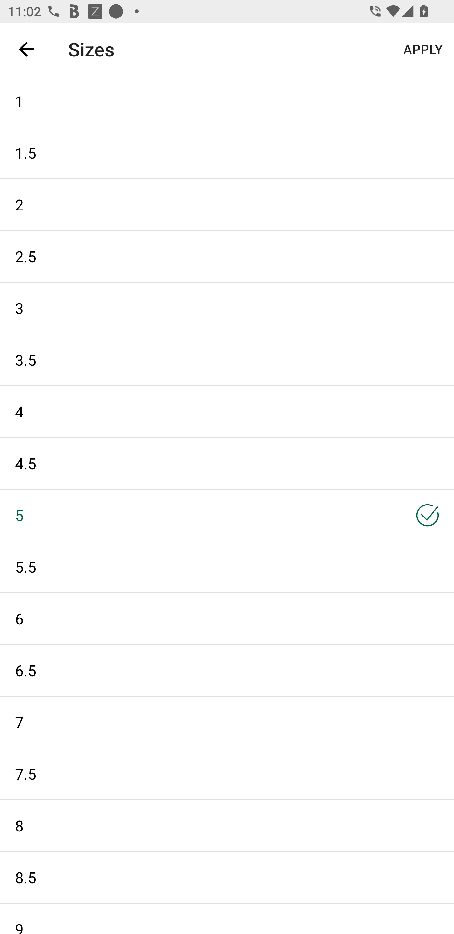  I want to click on 6.5, so click(227, 671).